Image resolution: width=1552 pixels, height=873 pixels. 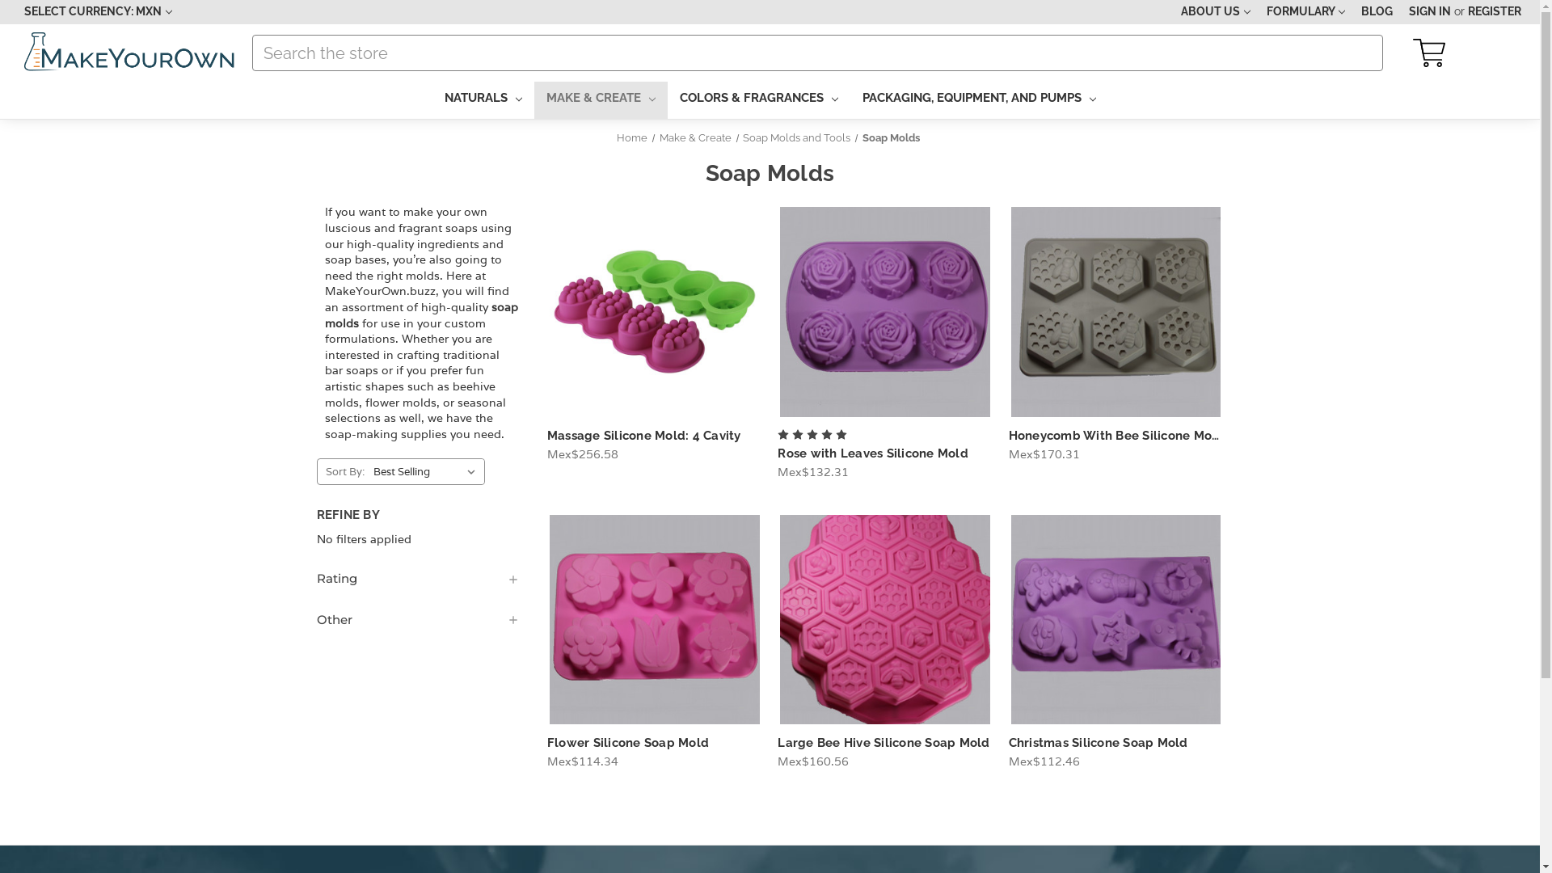 What do you see at coordinates (884, 743) in the screenshot?
I see `Large Bee Hive Silicone Soap Mold` at bounding box center [884, 743].